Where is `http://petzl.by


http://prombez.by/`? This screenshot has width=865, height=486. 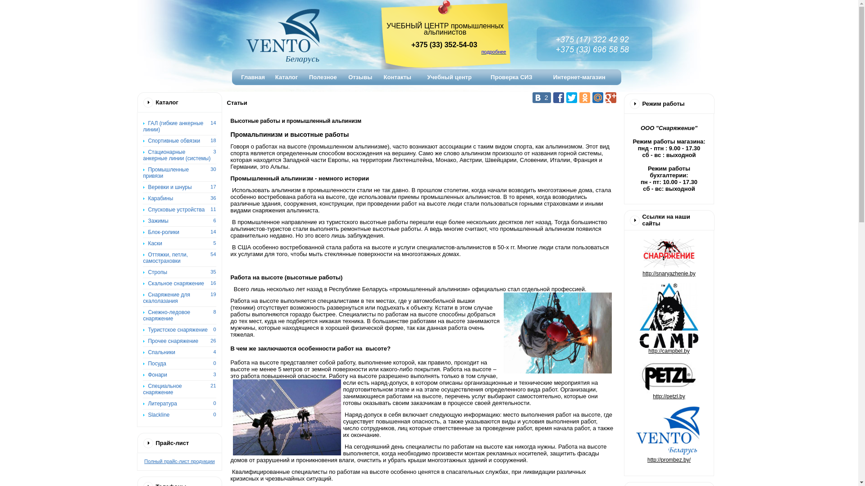
http://petzl.by


http://prombez.by/ is located at coordinates (669, 429).